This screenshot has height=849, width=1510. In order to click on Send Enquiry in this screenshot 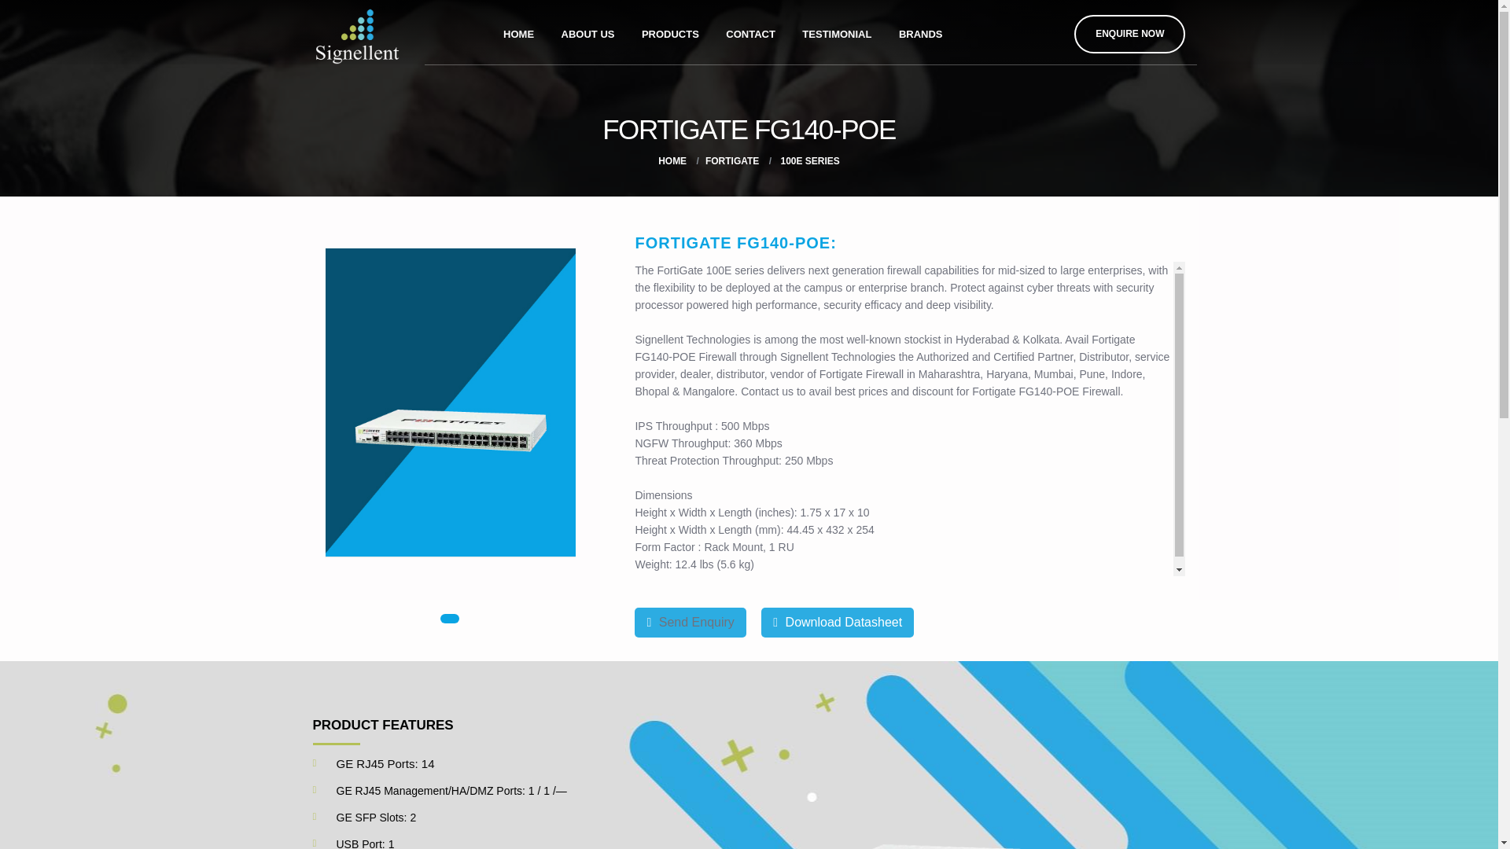, I will do `click(690, 622)`.